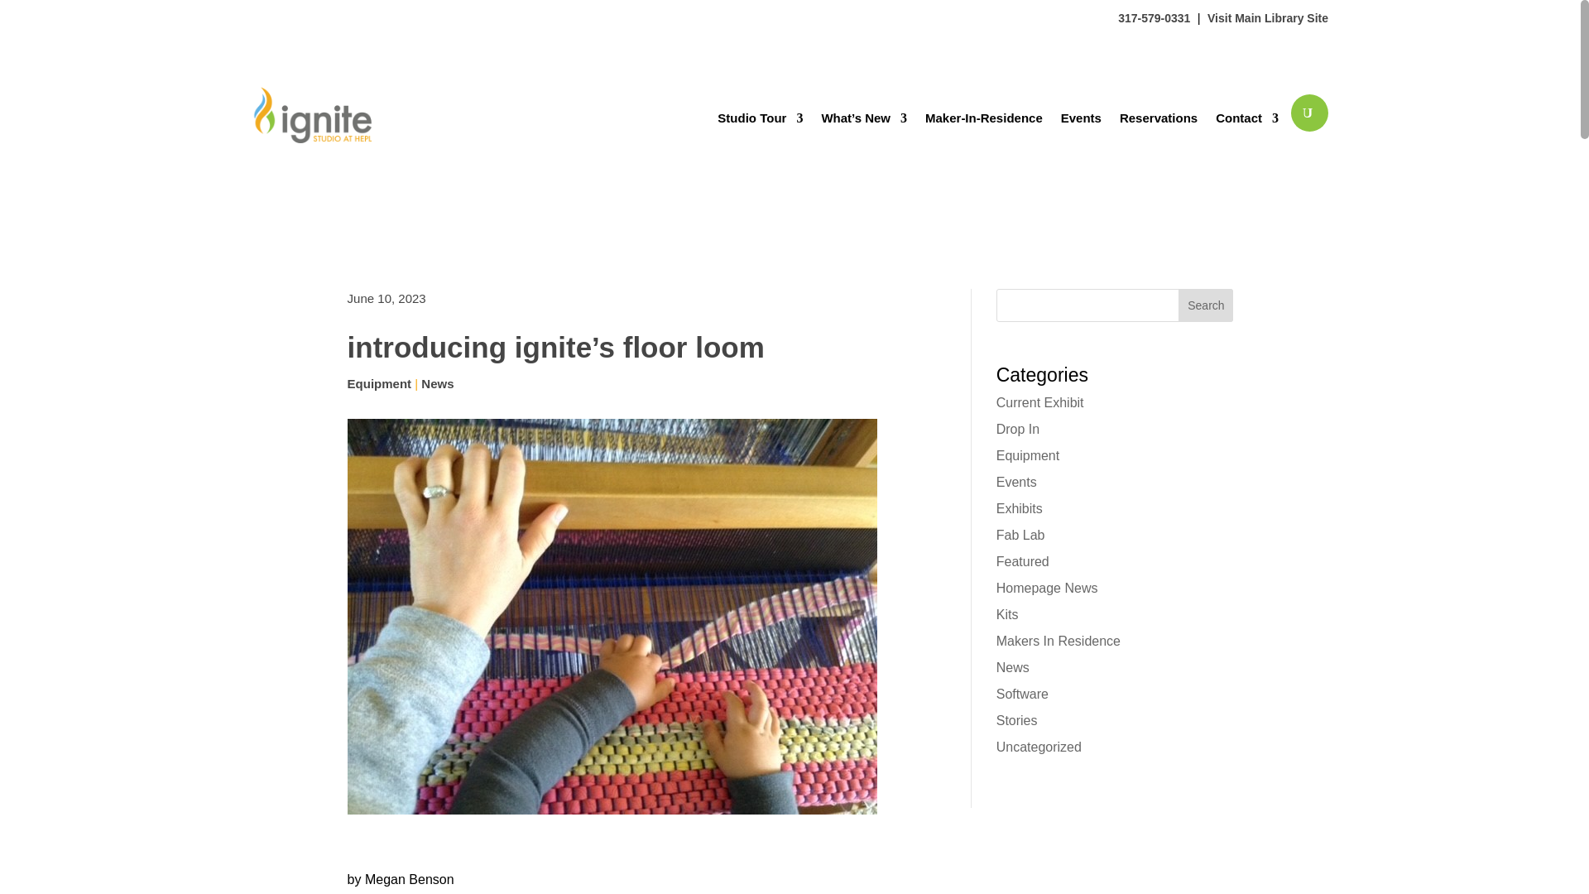  Describe the element at coordinates (1205, 305) in the screenshot. I see `Search` at that location.